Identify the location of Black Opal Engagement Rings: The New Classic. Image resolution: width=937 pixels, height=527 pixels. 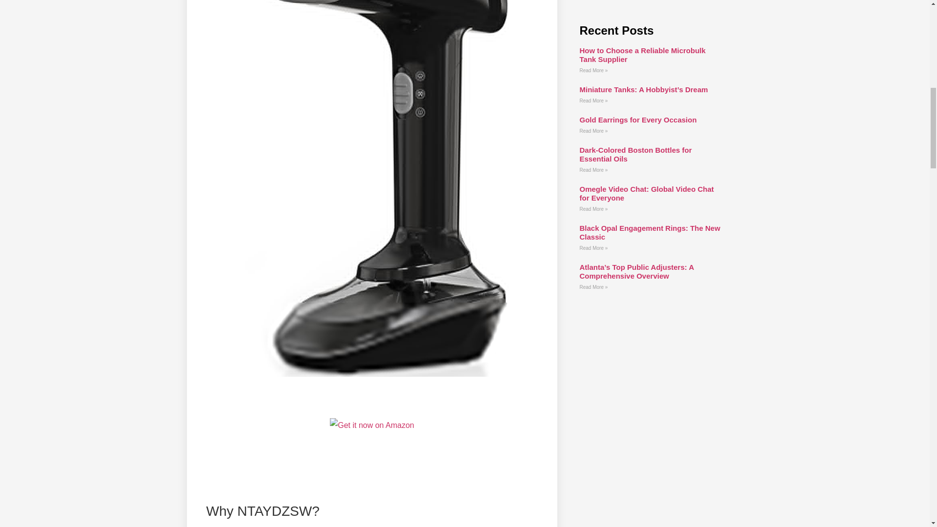
(649, 232).